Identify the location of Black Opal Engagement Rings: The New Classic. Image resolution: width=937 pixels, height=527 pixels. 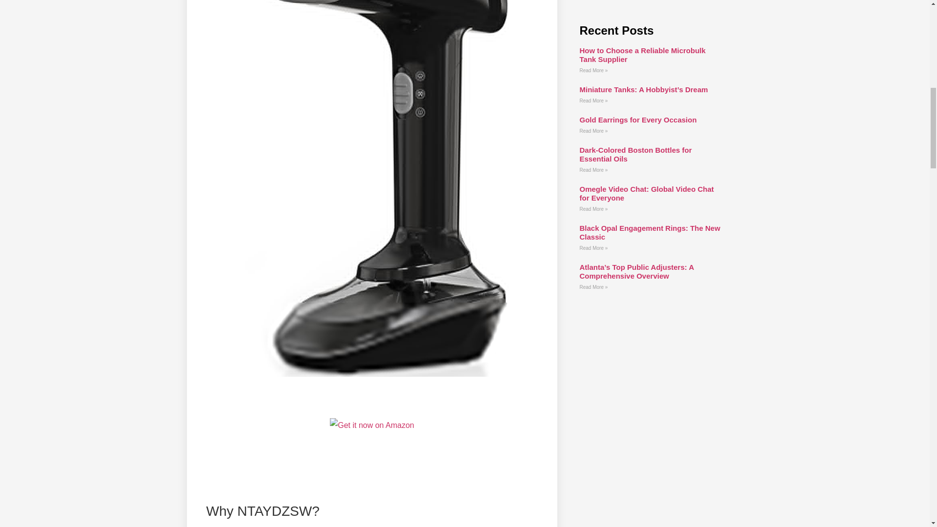
(649, 232).